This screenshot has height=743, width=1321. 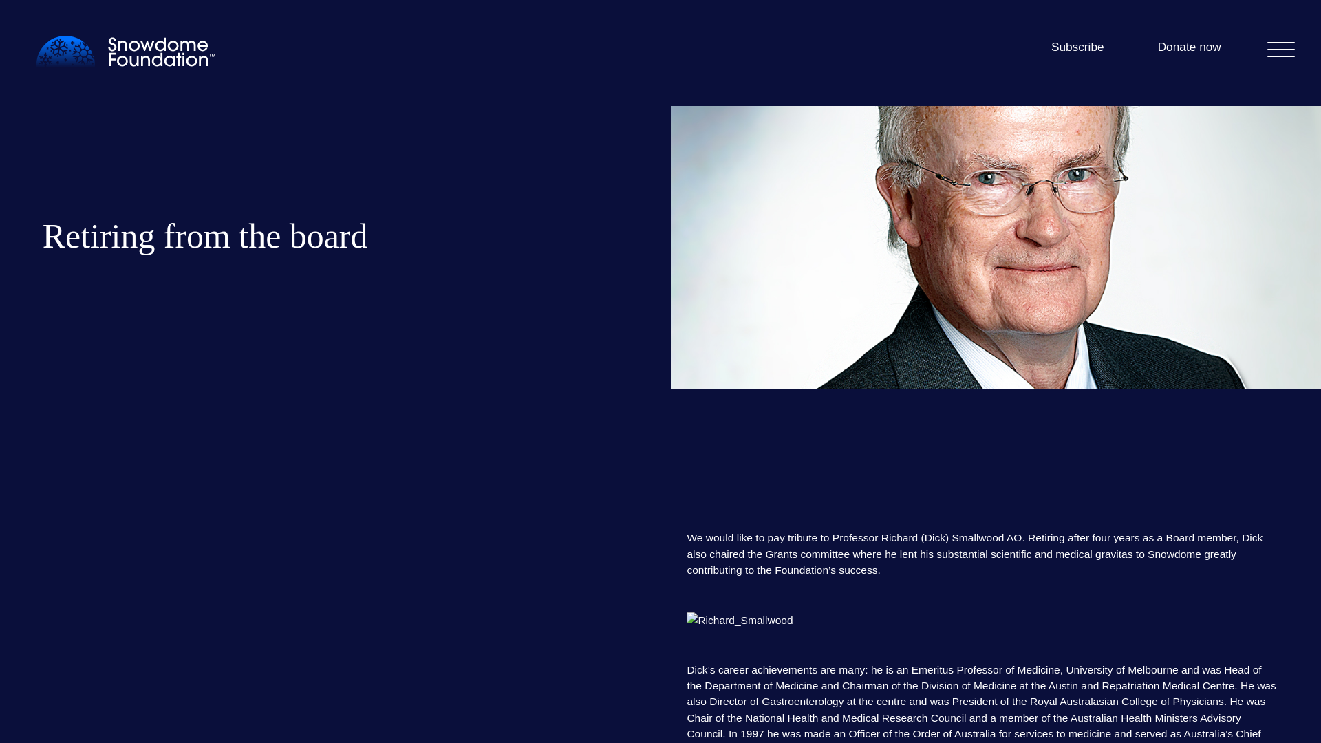 What do you see at coordinates (125, 52) in the screenshot?
I see ` Snowdome Foundation` at bounding box center [125, 52].